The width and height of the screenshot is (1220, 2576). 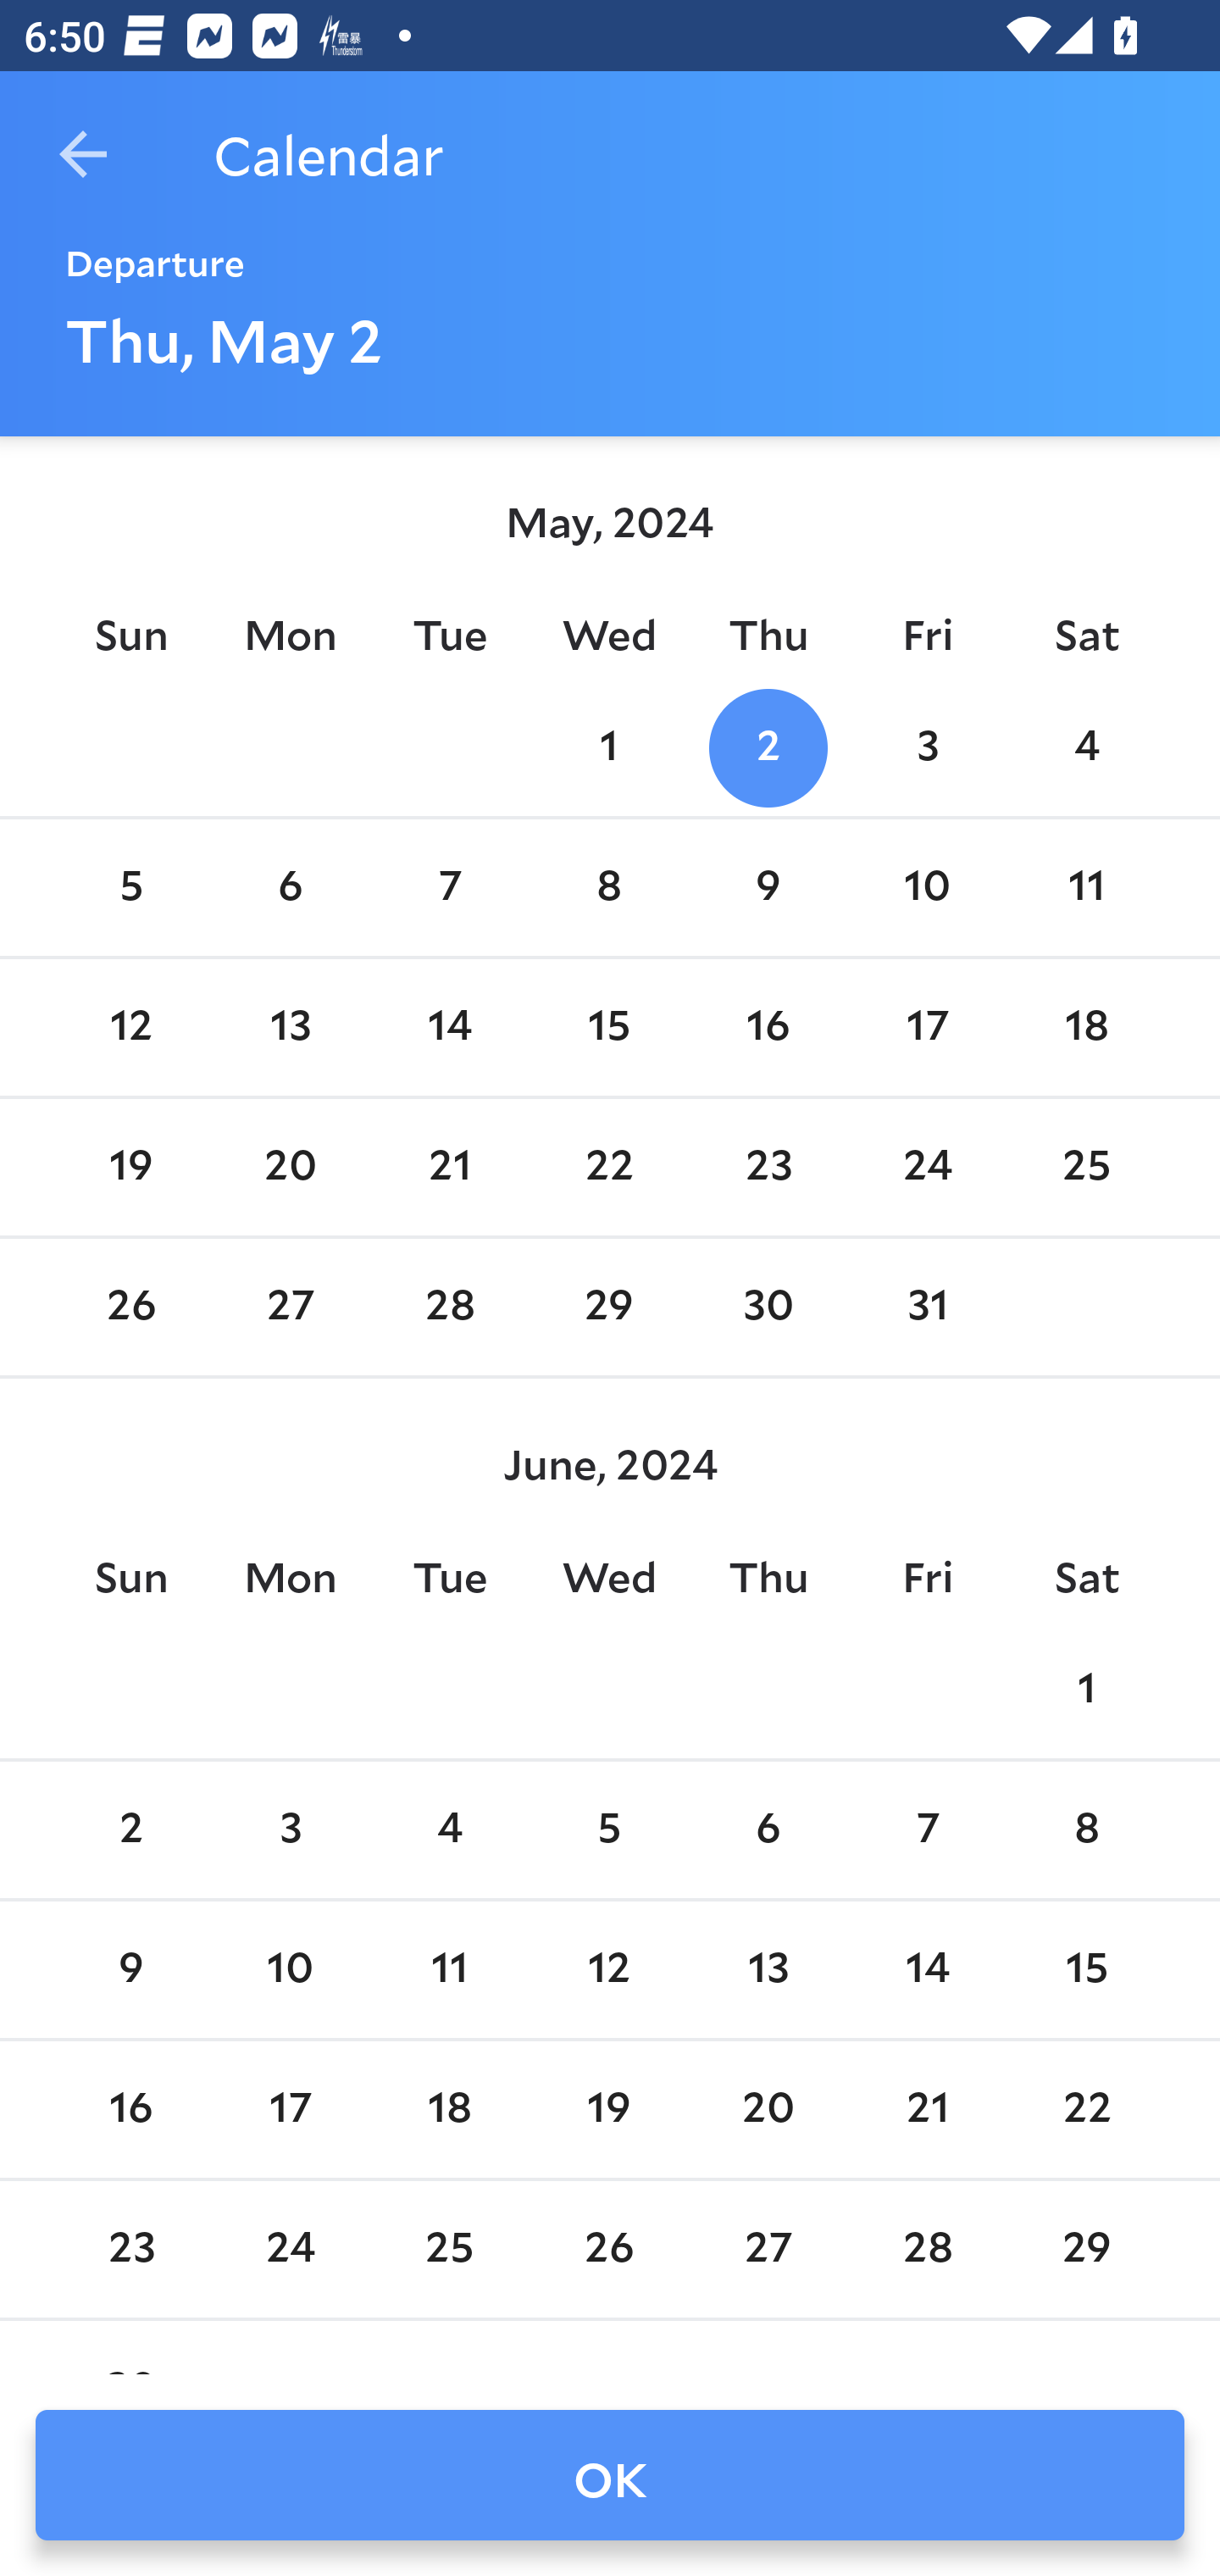 What do you see at coordinates (609, 1831) in the screenshot?
I see `5` at bounding box center [609, 1831].